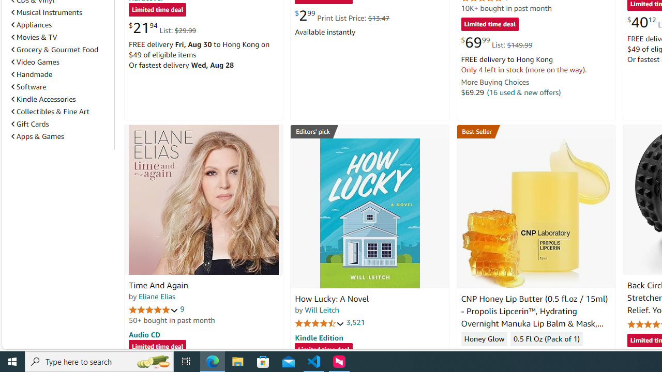 The width and height of the screenshot is (662, 372). What do you see at coordinates (370, 131) in the screenshot?
I see `Editors' pick Best Mystery, Thriller & Suspense` at bounding box center [370, 131].